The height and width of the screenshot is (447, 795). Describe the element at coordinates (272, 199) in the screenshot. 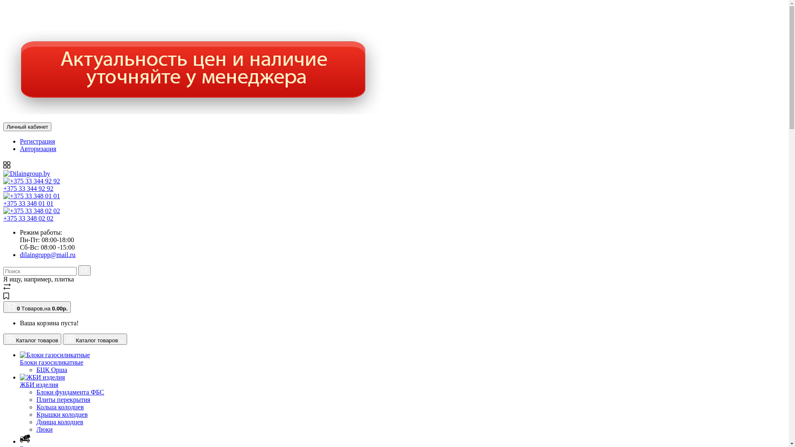

I see `+375 33 348 01 01` at that location.